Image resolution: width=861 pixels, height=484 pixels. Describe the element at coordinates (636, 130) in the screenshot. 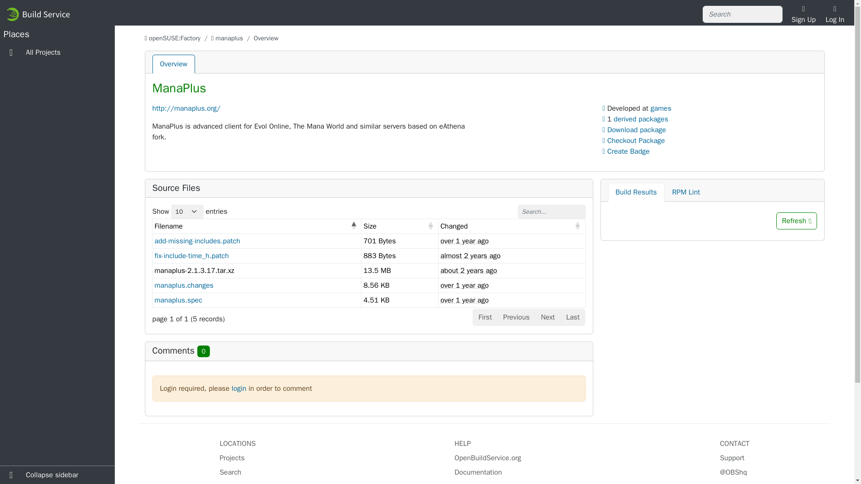

I see `Download package` at that location.